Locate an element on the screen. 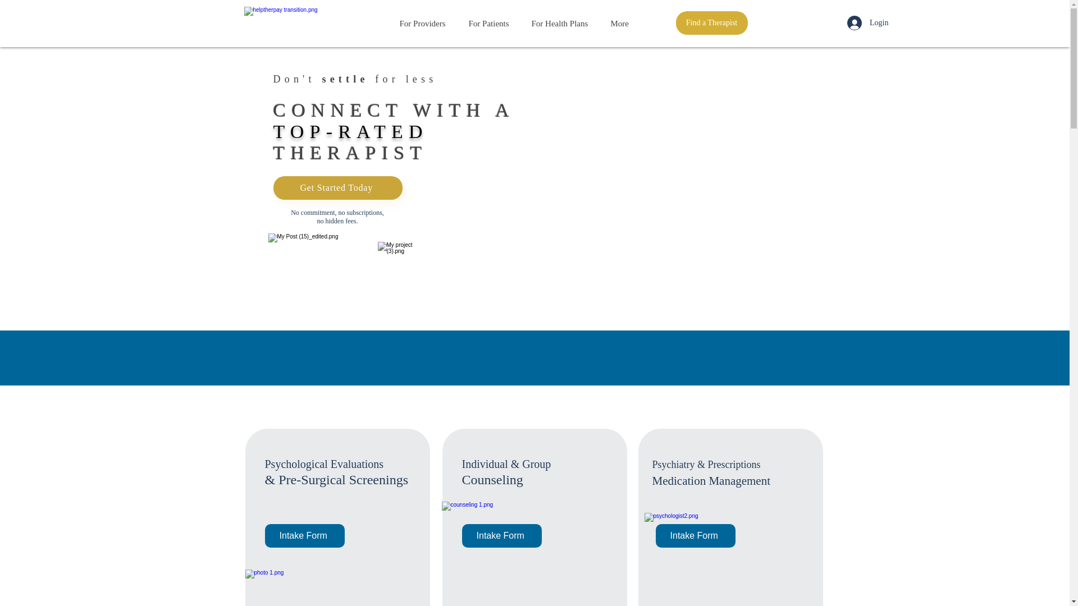 The height and width of the screenshot is (606, 1078). For Providers is located at coordinates (425, 24).